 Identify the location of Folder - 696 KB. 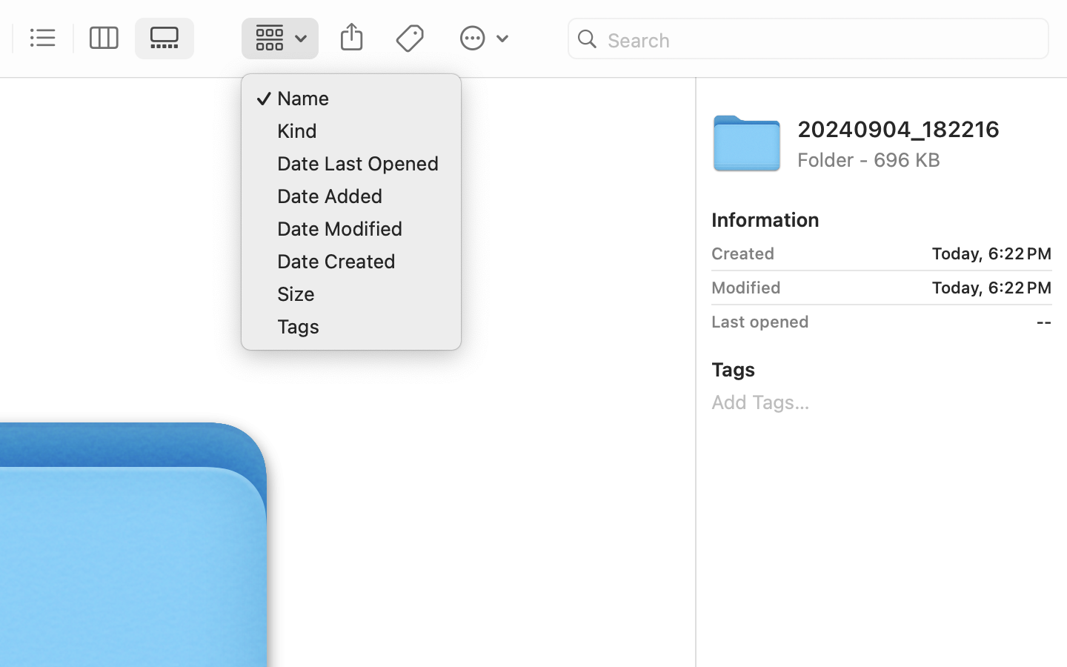
(925, 159).